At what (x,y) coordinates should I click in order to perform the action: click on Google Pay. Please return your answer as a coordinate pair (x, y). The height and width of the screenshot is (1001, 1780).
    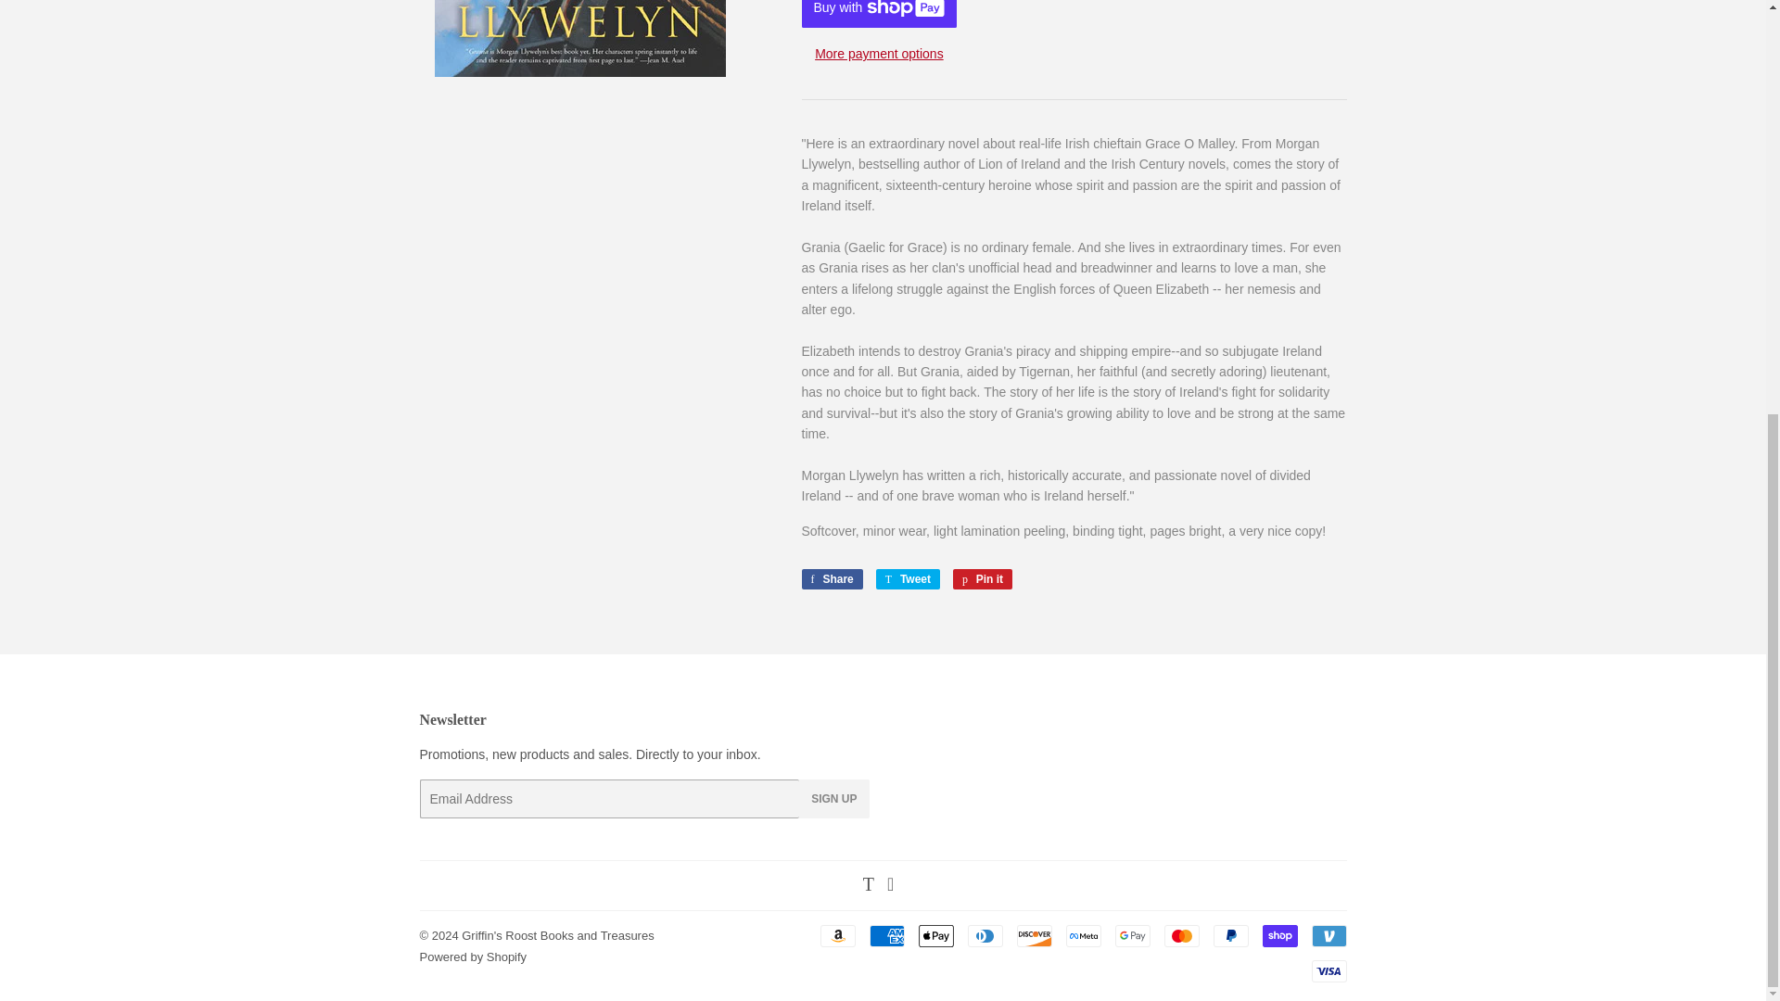
    Looking at the image, I should click on (556, 936).